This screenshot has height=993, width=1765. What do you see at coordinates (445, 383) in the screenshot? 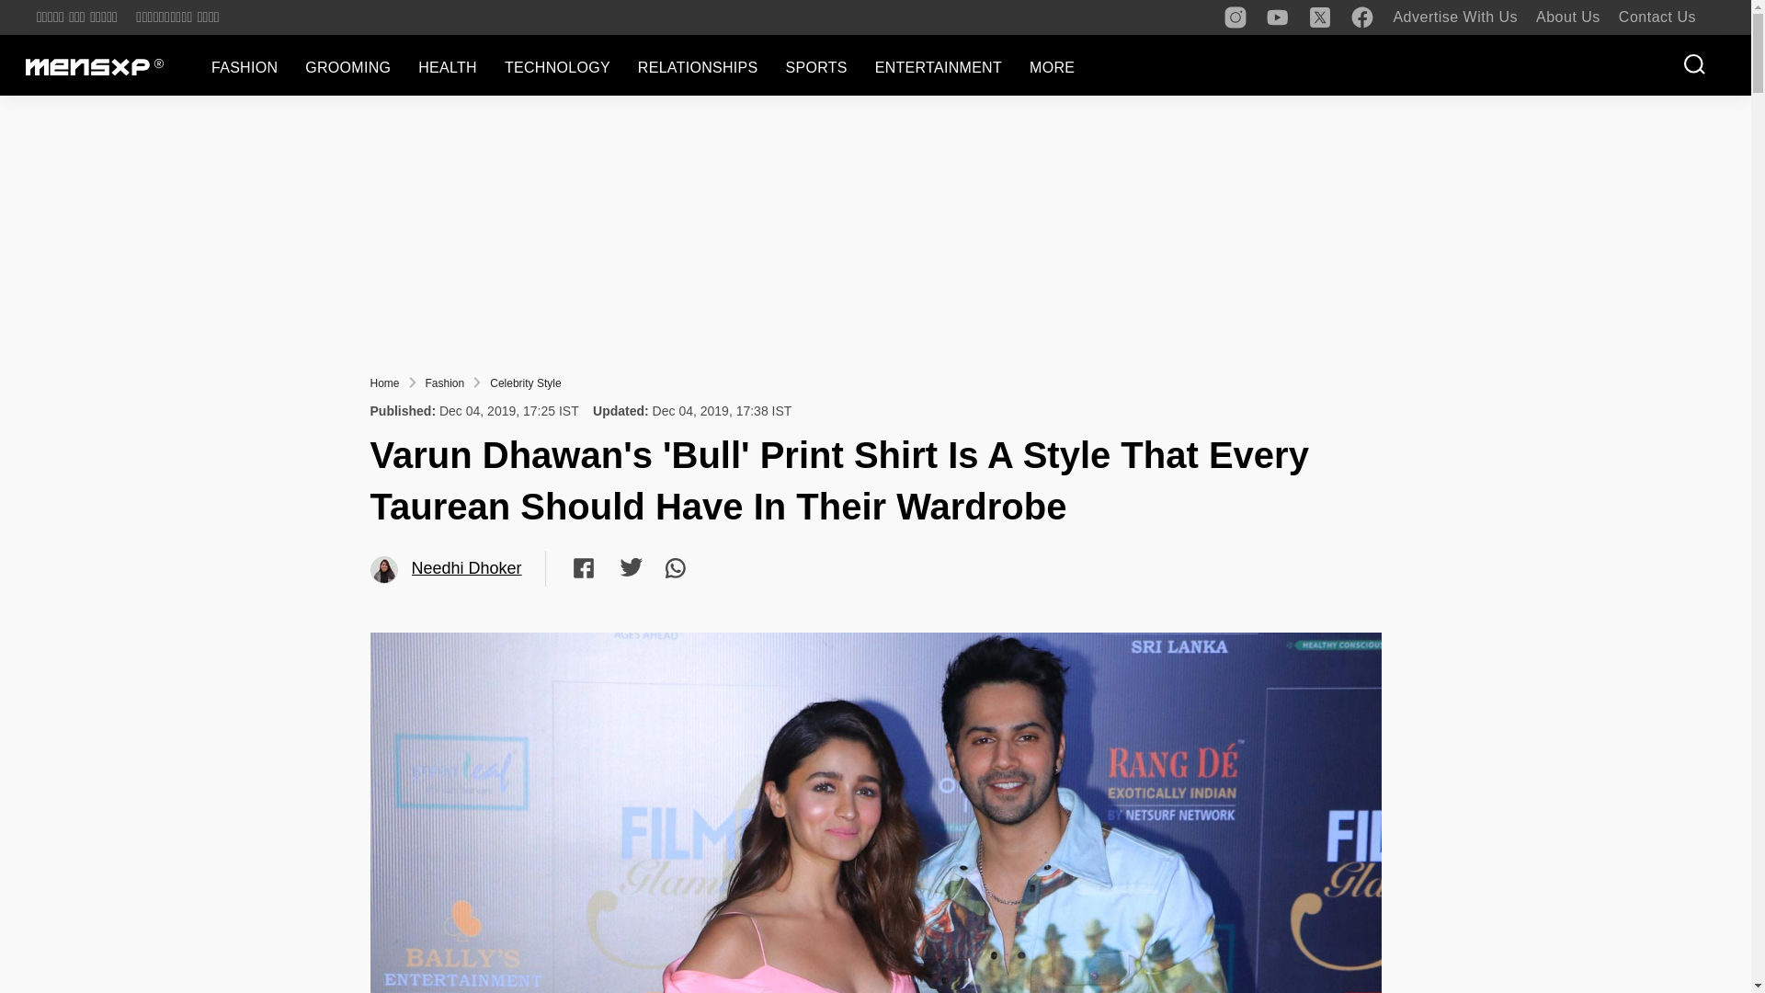
I see `Fashion` at bounding box center [445, 383].